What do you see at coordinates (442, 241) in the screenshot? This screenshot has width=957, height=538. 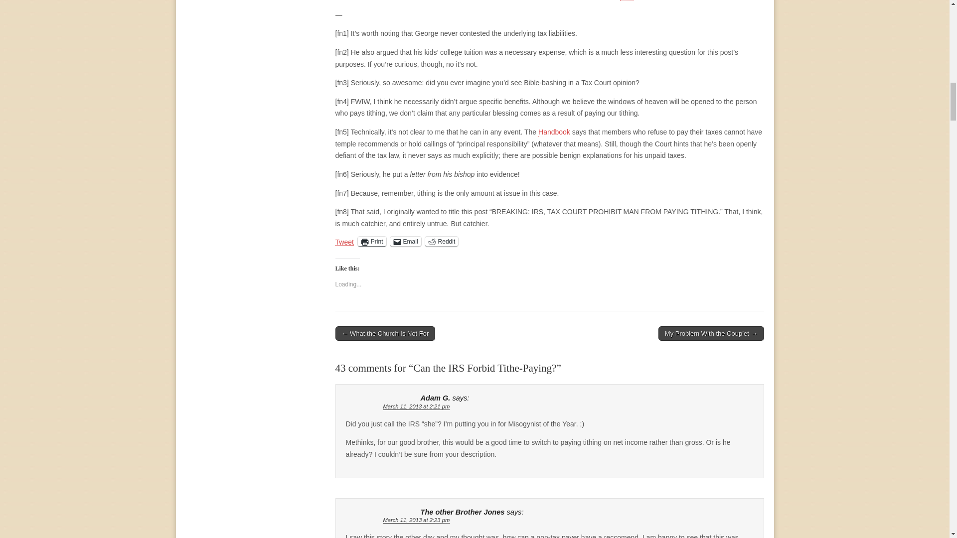 I see `Reddit` at bounding box center [442, 241].